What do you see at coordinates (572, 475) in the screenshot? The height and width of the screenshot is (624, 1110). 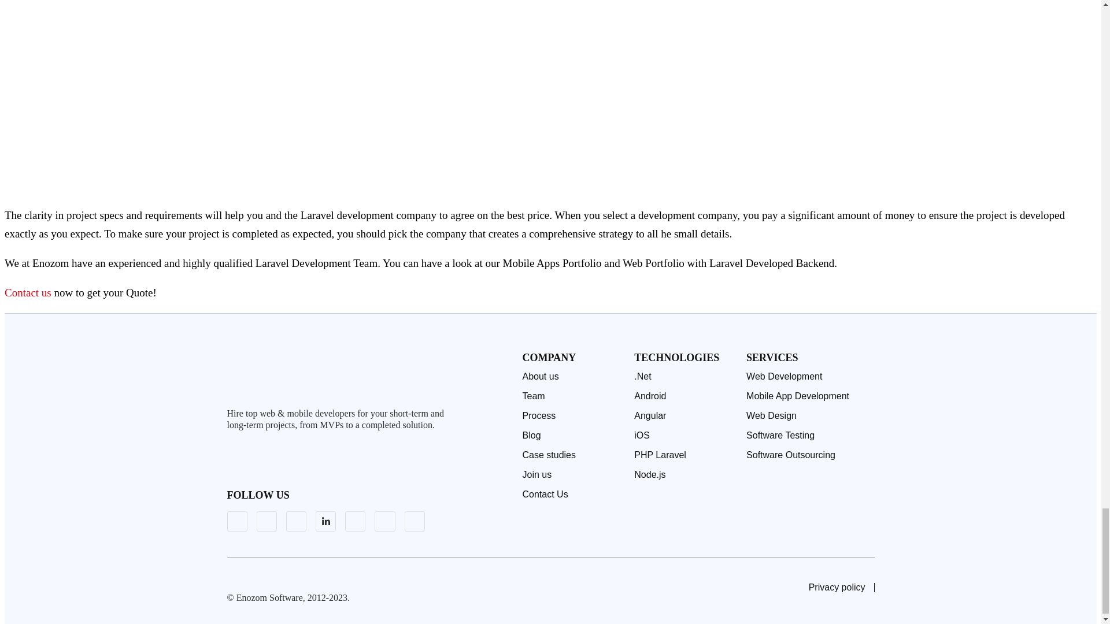 I see `Join us` at bounding box center [572, 475].